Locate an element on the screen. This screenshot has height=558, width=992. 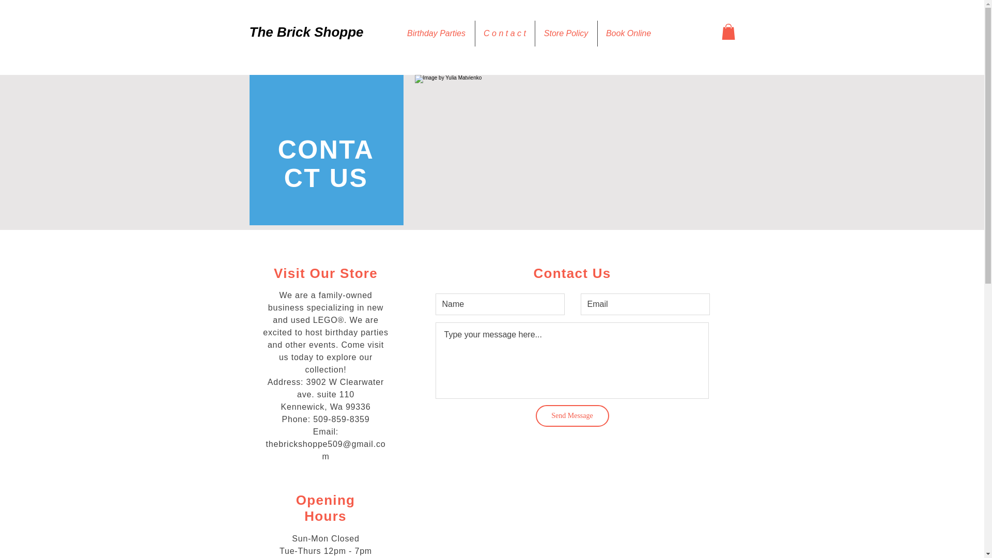
The Brick Shoppe is located at coordinates (306, 32).